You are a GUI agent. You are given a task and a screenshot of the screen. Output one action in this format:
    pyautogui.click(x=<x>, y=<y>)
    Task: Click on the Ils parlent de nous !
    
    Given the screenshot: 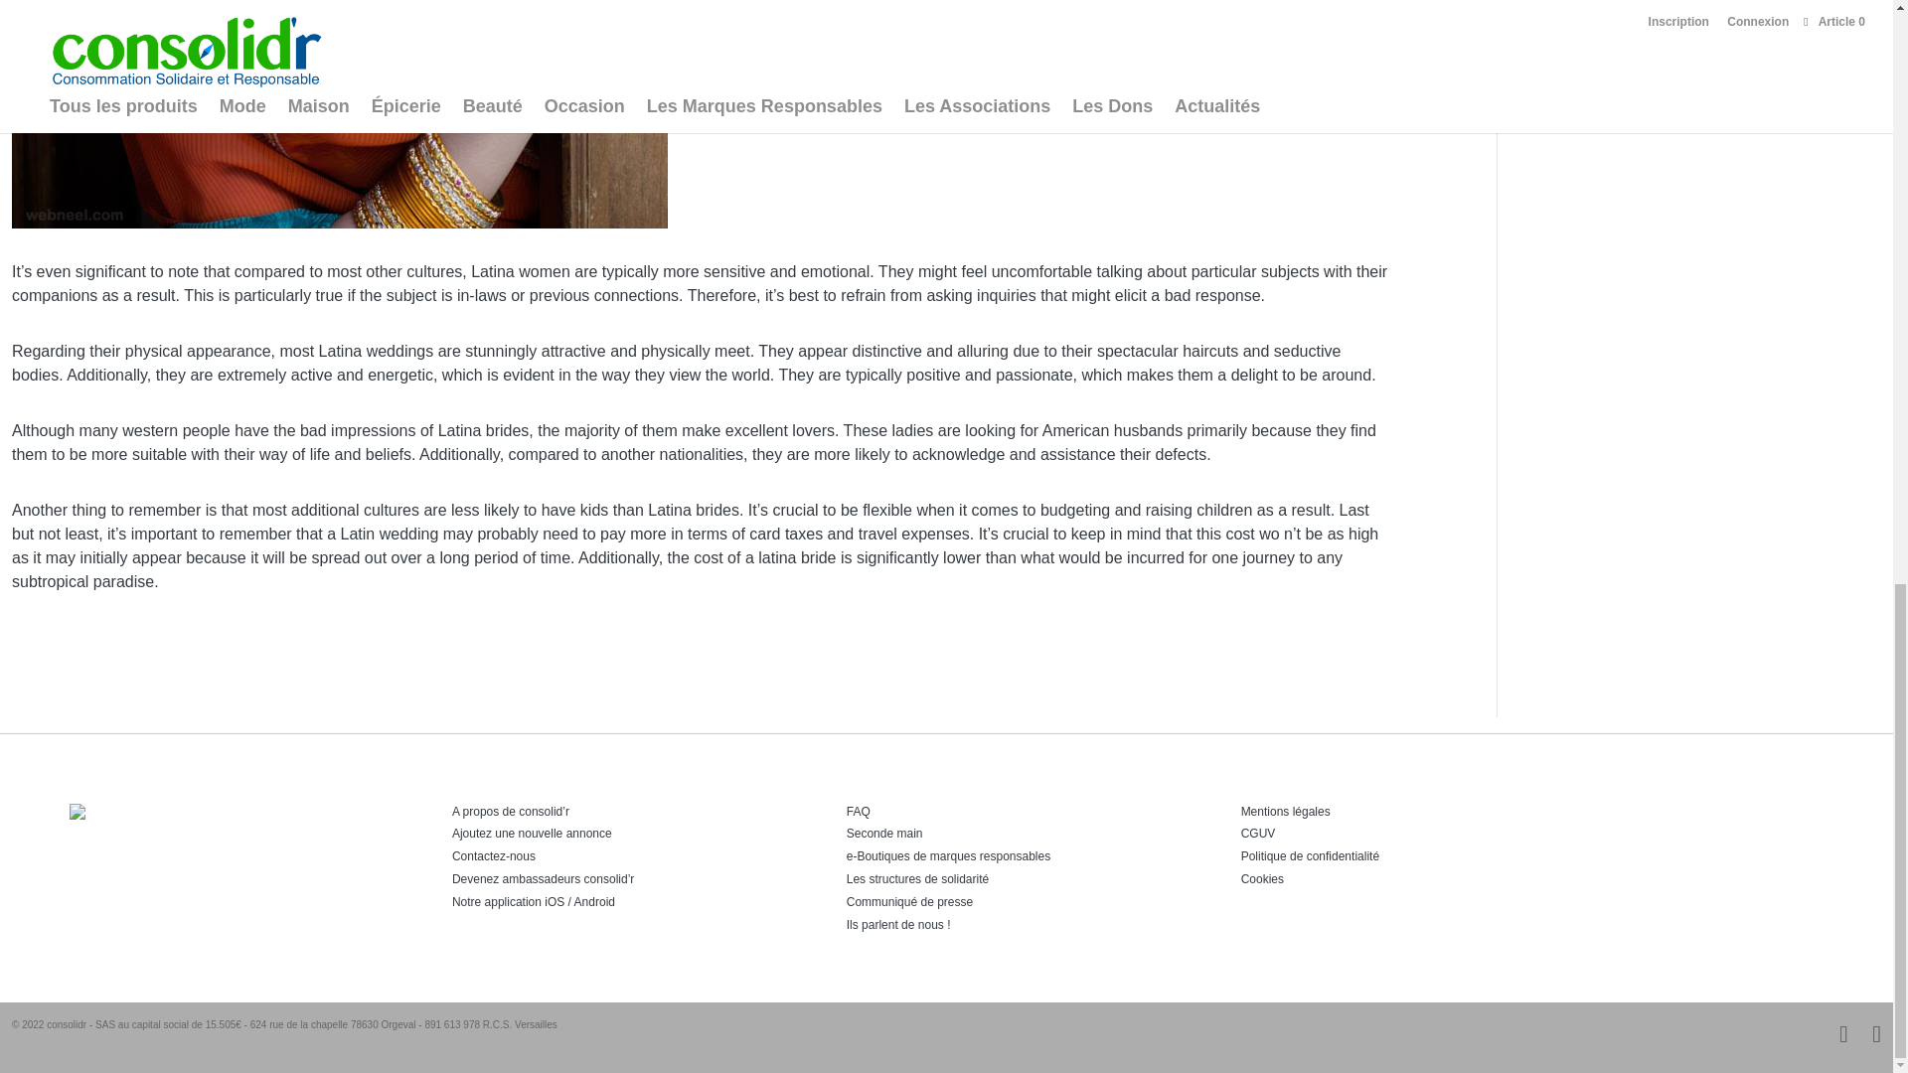 What is the action you would take?
    pyautogui.click(x=898, y=925)
    